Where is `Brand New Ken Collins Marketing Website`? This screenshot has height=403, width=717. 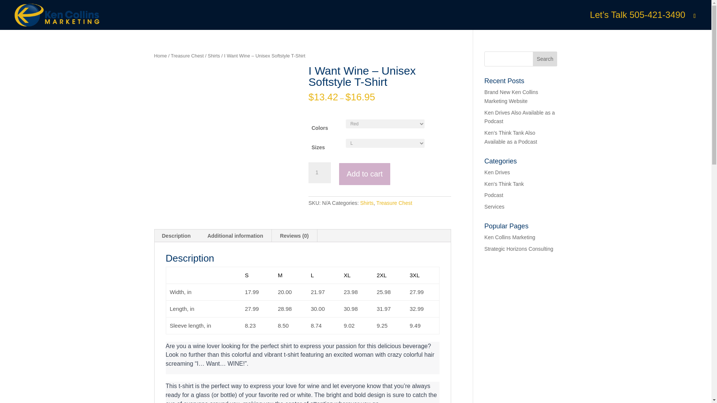 Brand New Ken Collins Marketing Website is located at coordinates (511, 96).